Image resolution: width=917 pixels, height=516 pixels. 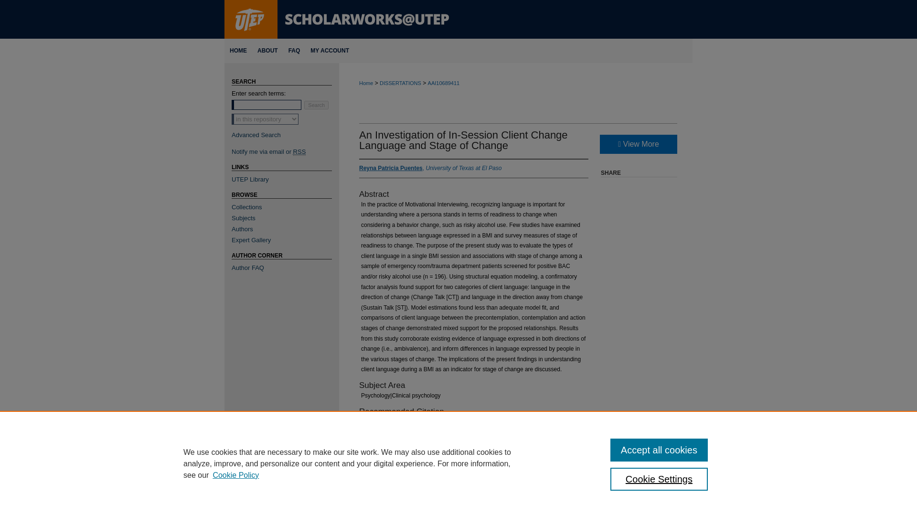 I want to click on Expert Gallery, so click(x=286, y=240).